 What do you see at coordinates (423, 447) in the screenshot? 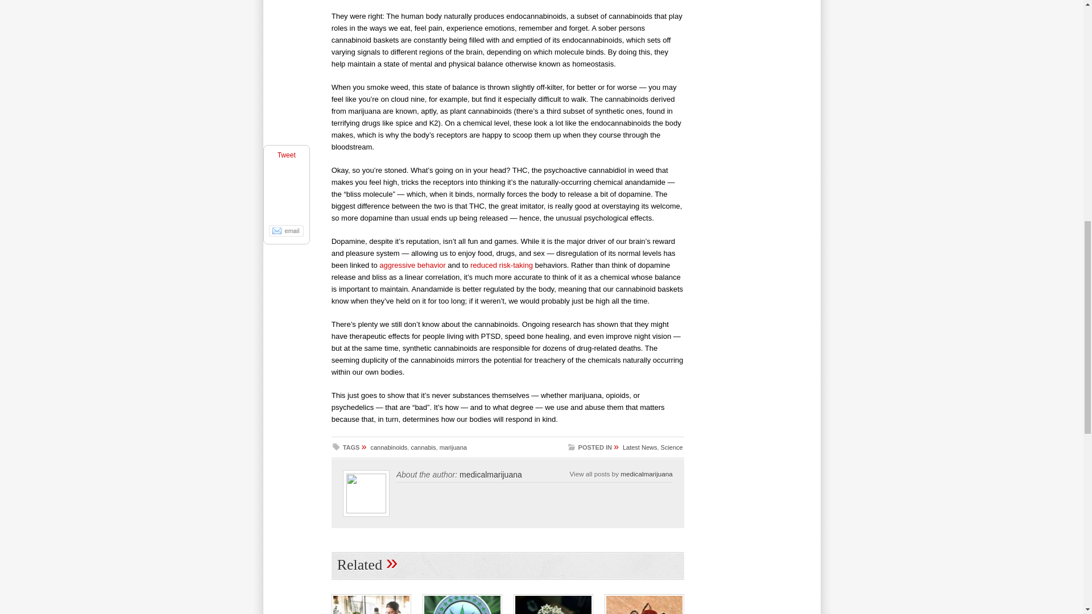
I see `cannabis` at bounding box center [423, 447].